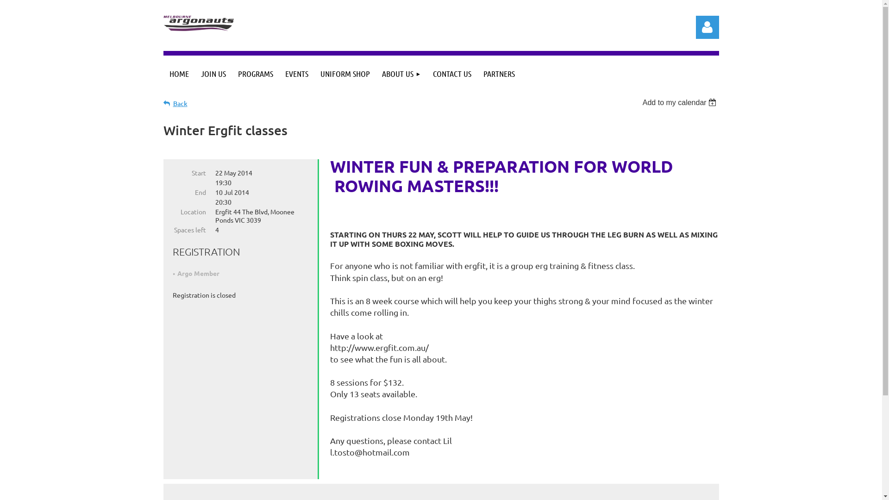  What do you see at coordinates (296, 74) in the screenshot?
I see `EVENTS` at bounding box center [296, 74].